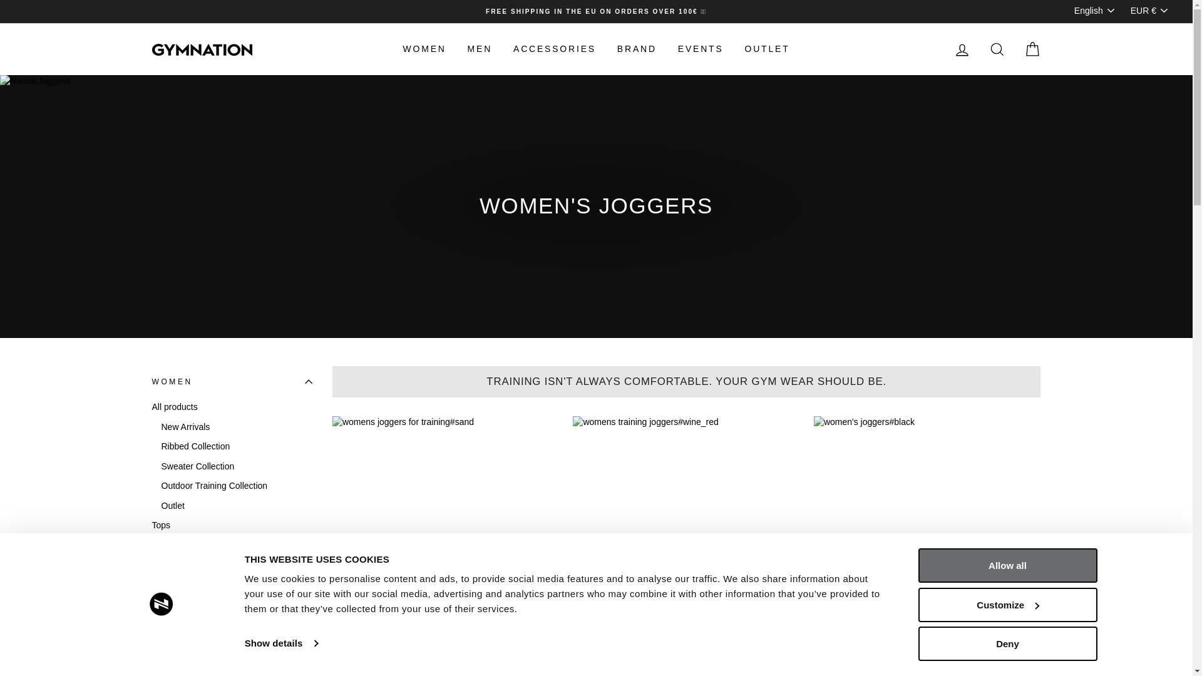  What do you see at coordinates (280, 643) in the screenshot?
I see `Show details` at bounding box center [280, 643].